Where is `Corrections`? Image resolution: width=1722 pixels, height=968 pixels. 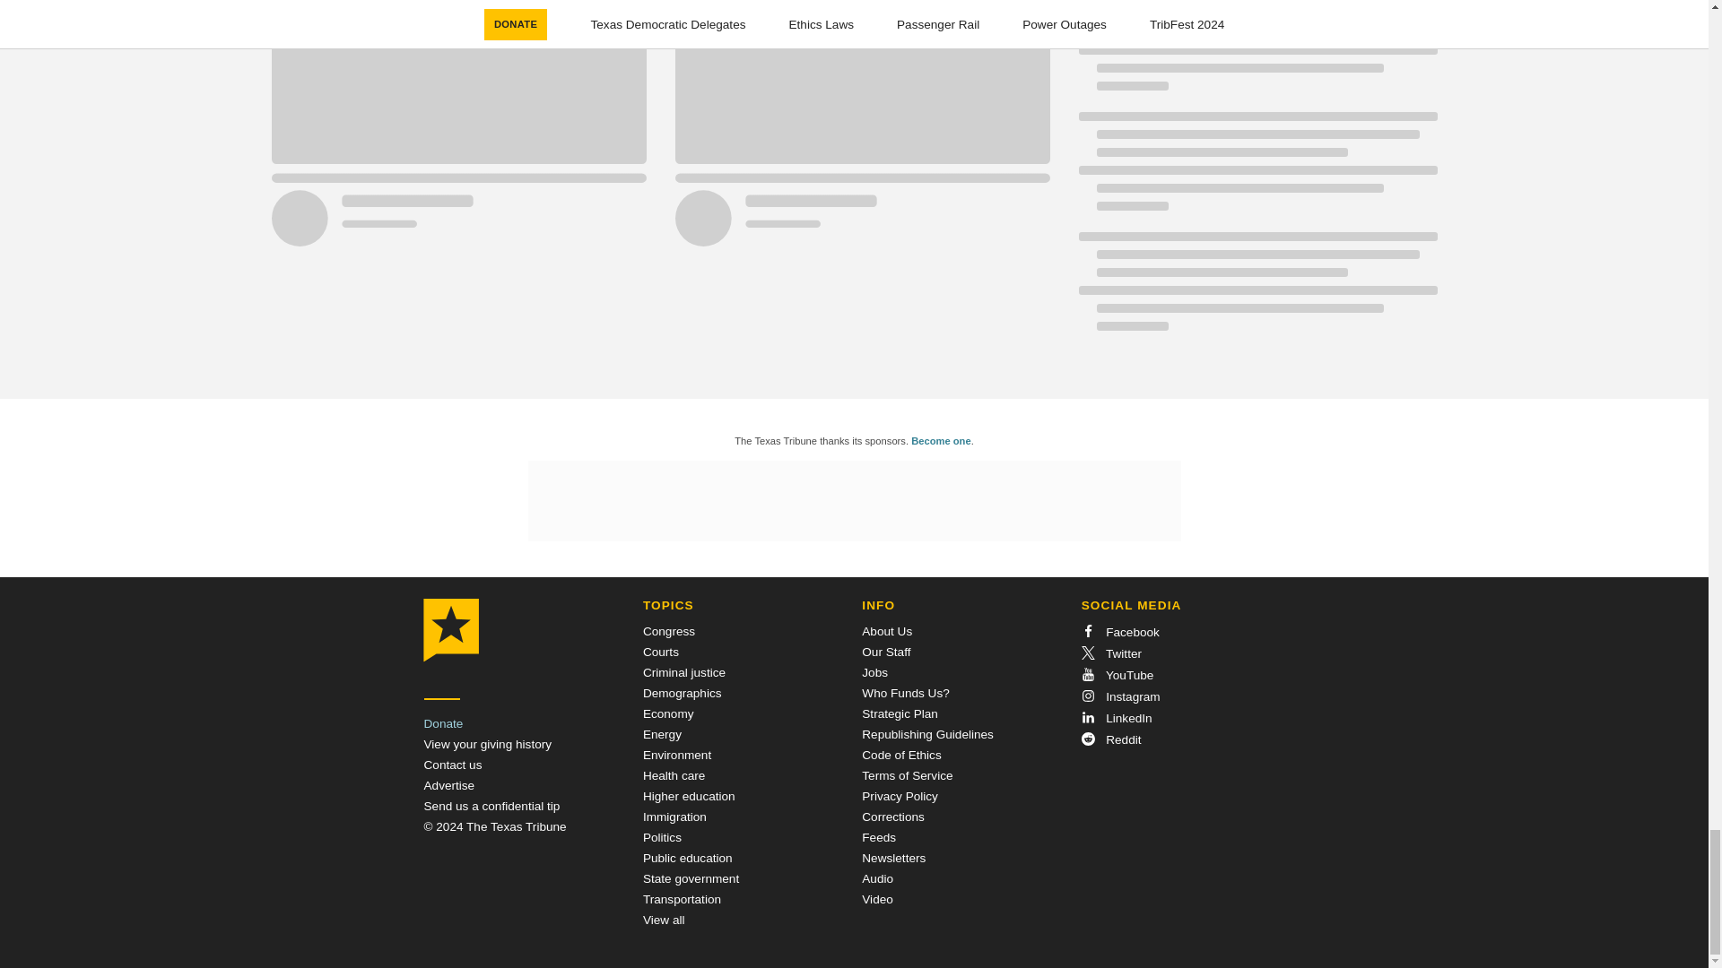
Corrections is located at coordinates (893, 817).